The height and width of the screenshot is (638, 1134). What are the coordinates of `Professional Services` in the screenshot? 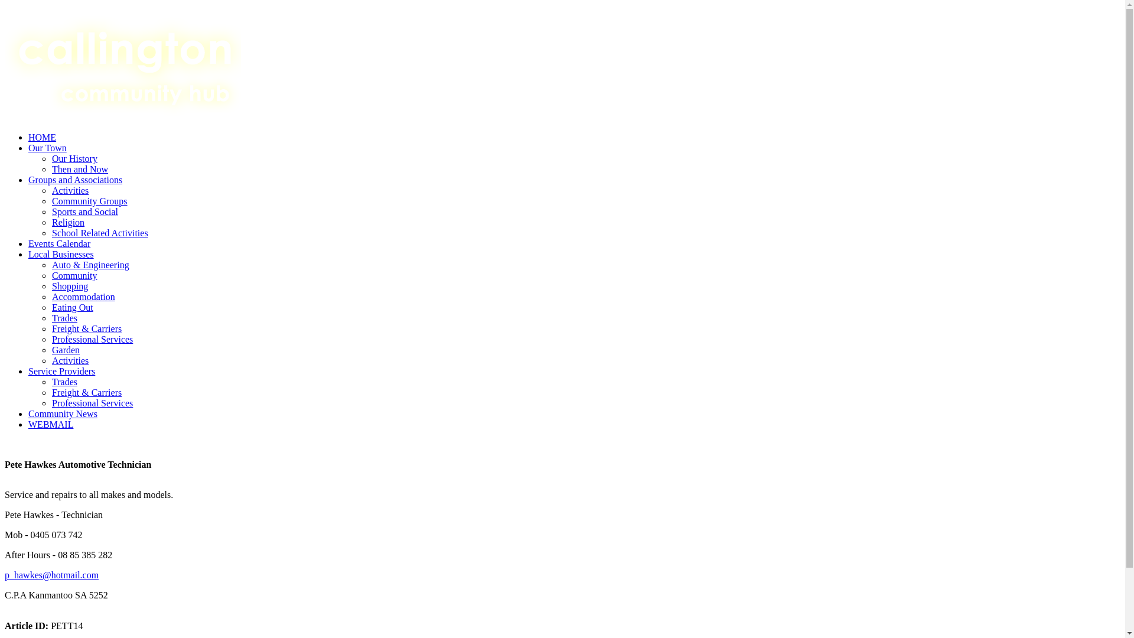 It's located at (92, 403).